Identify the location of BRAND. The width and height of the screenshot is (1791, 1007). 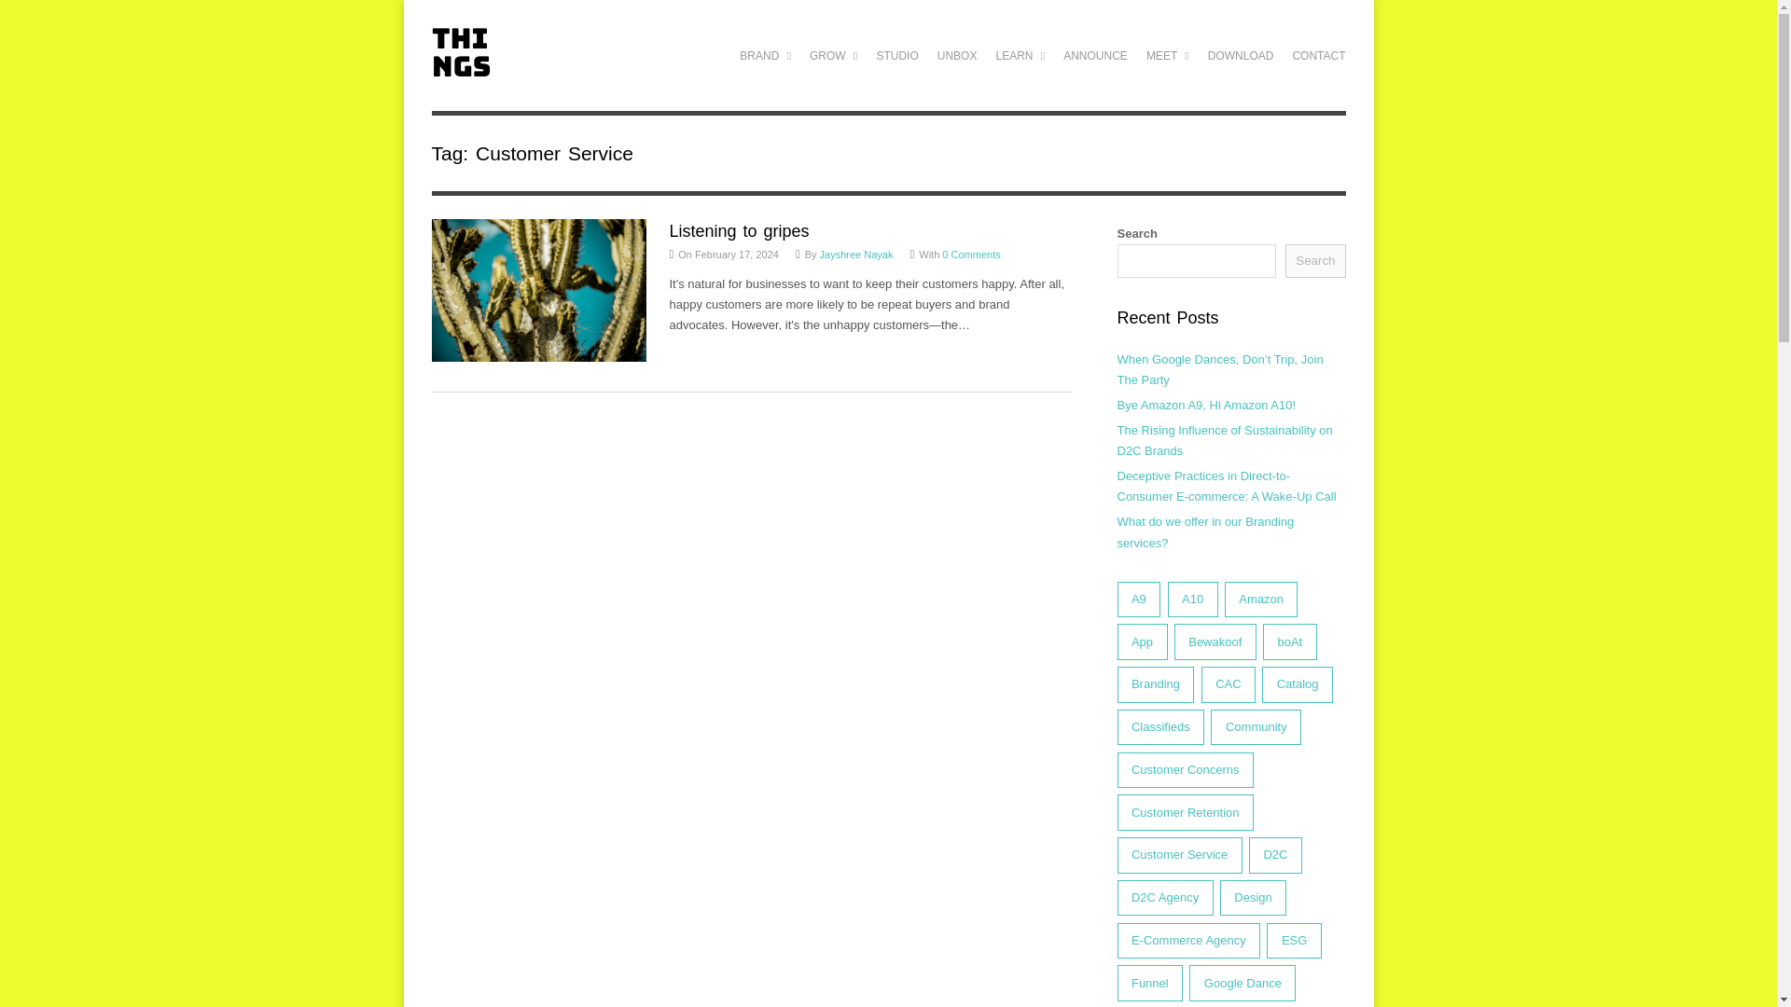
(765, 55).